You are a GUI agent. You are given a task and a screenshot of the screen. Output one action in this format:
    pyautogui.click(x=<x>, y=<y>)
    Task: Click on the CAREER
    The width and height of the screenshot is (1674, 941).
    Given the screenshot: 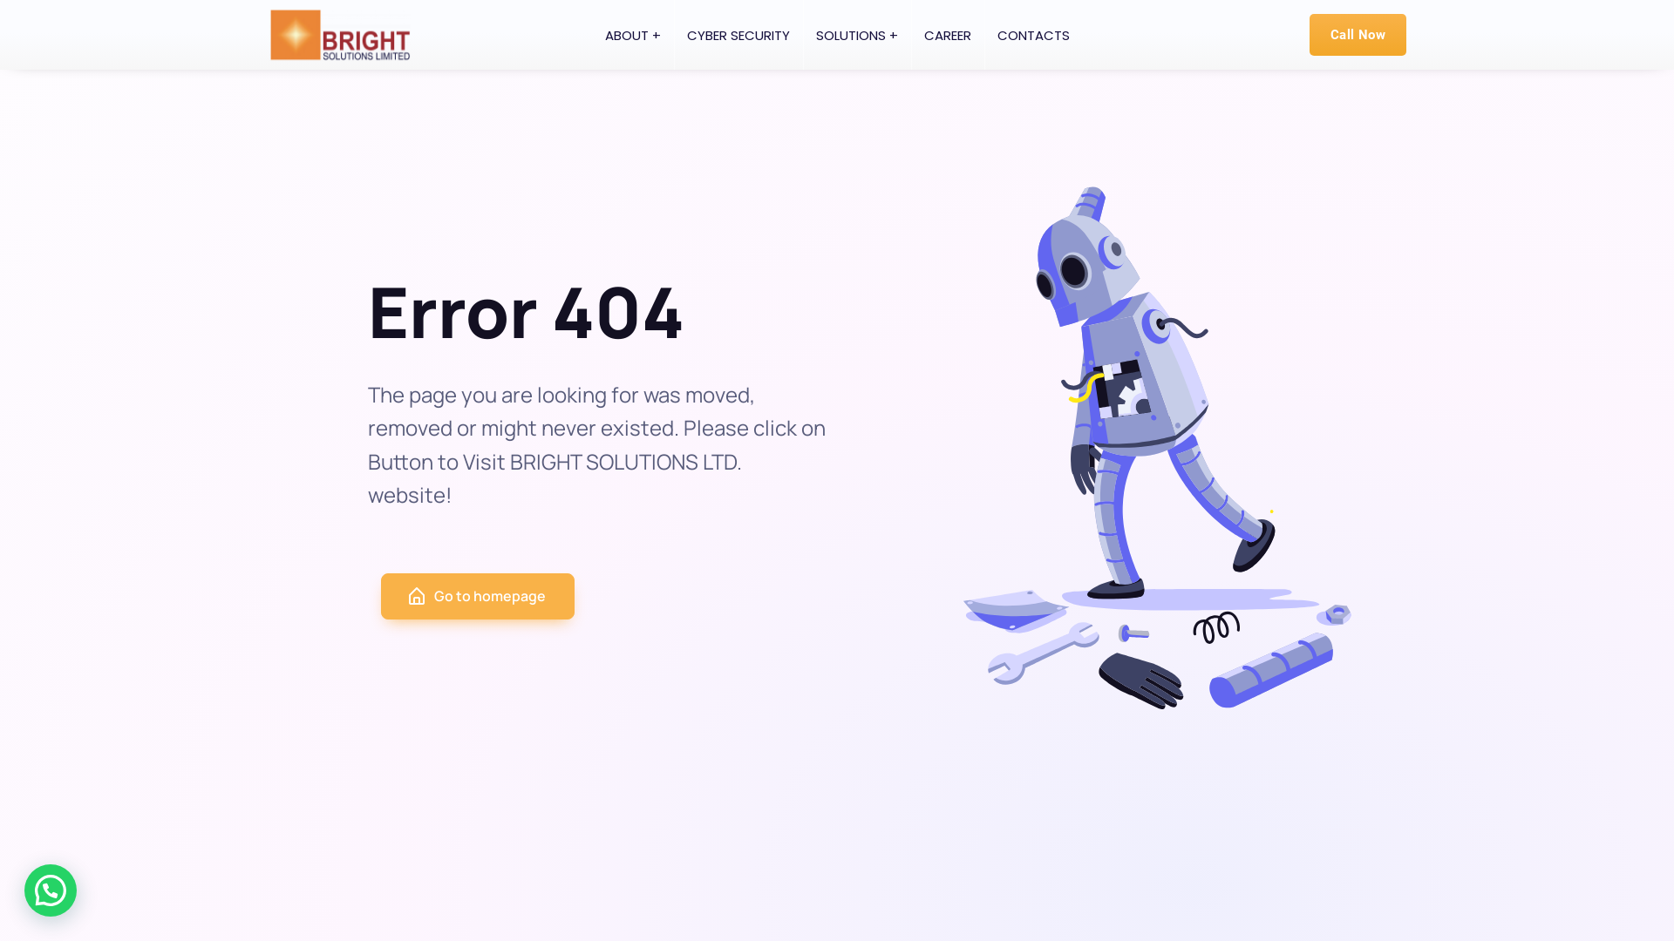 What is the action you would take?
    pyautogui.click(x=947, y=35)
    